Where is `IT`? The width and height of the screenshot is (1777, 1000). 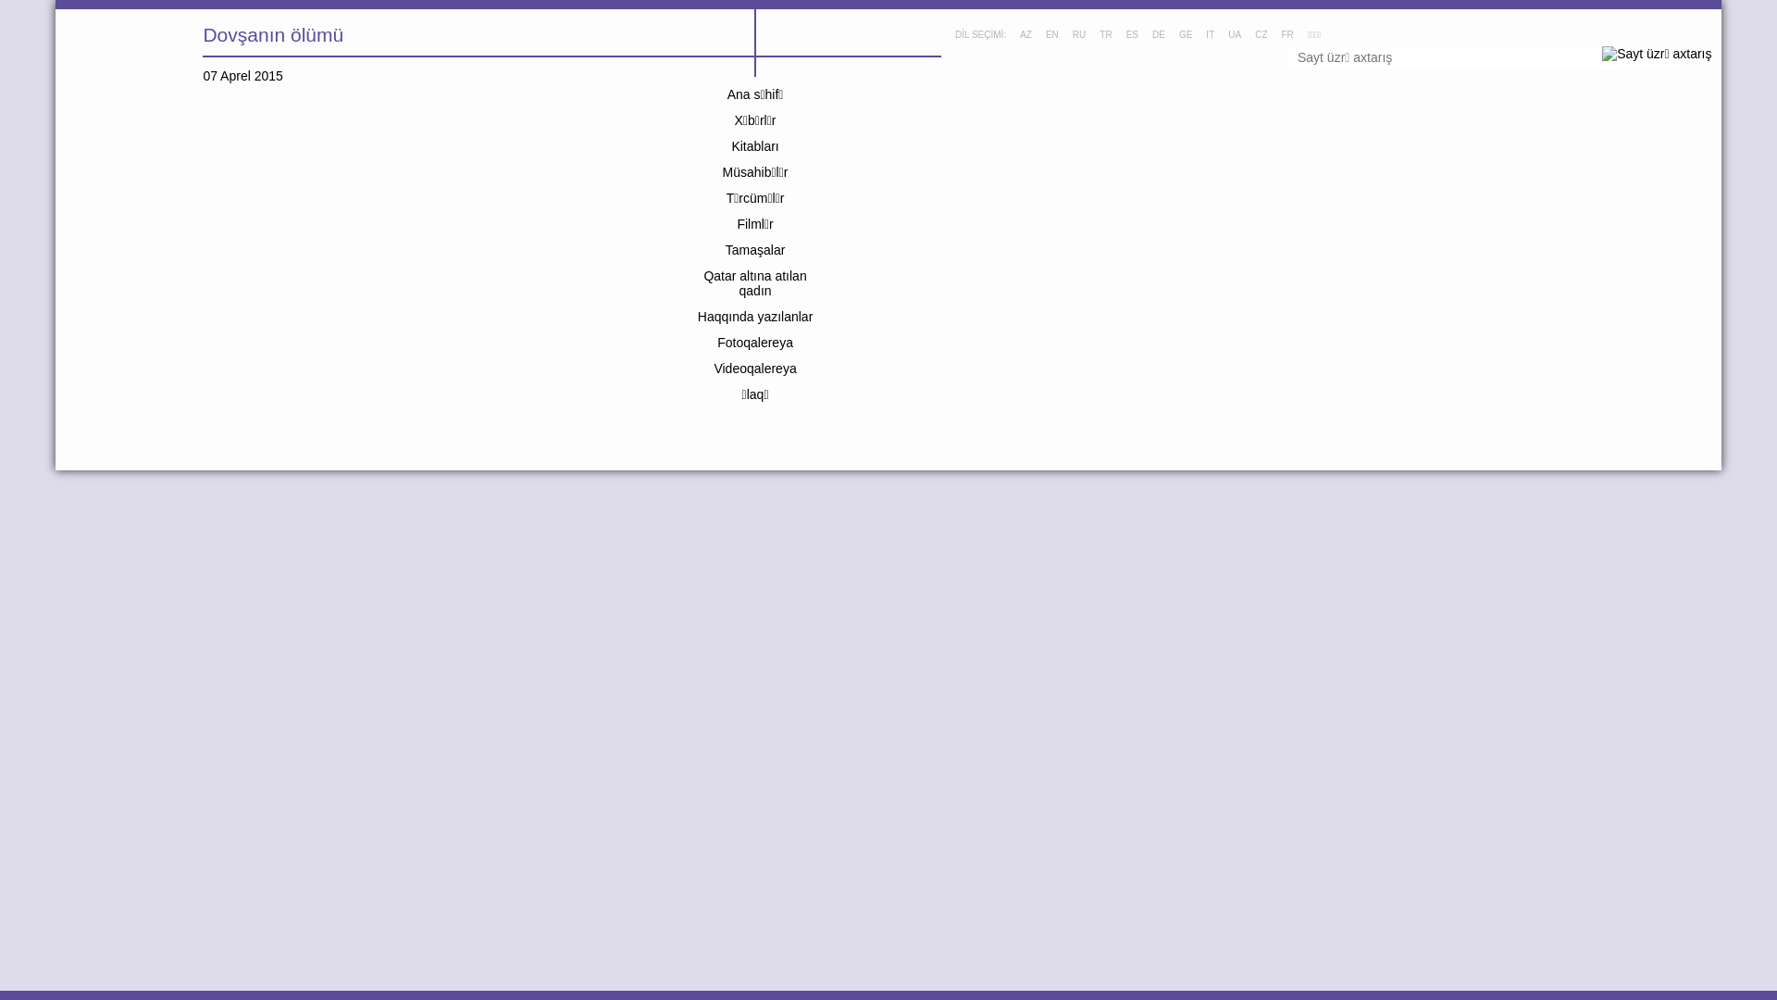
IT is located at coordinates (1211, 35).